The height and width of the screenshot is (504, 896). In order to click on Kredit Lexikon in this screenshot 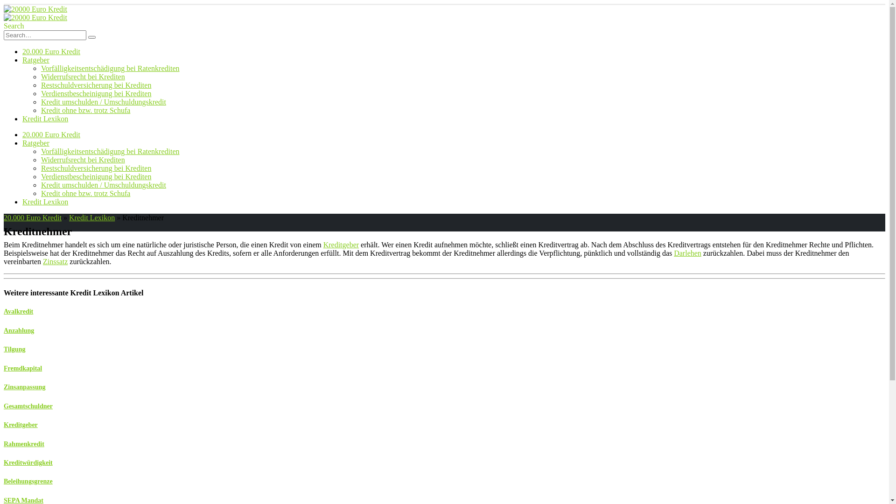, I will do `click(91, 217)`.